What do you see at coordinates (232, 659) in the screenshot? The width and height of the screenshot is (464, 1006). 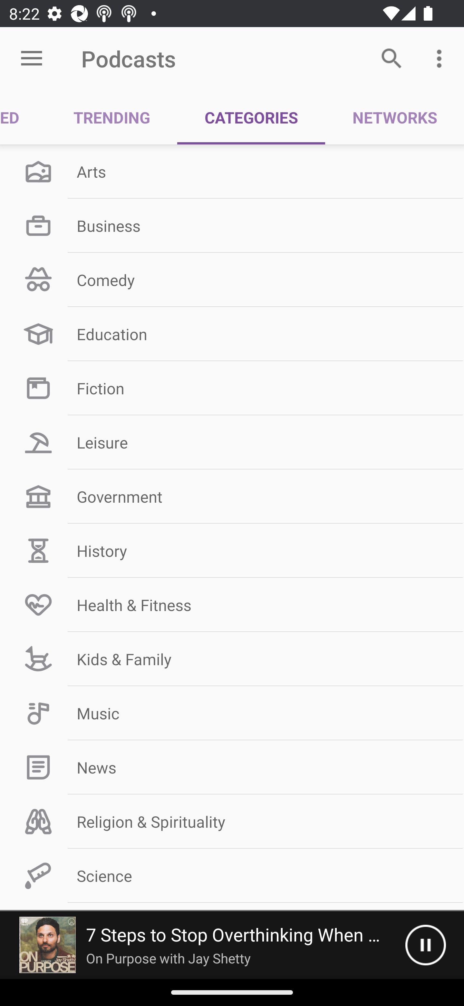 I see `Kids & Family` at bounding box center [232, 659].